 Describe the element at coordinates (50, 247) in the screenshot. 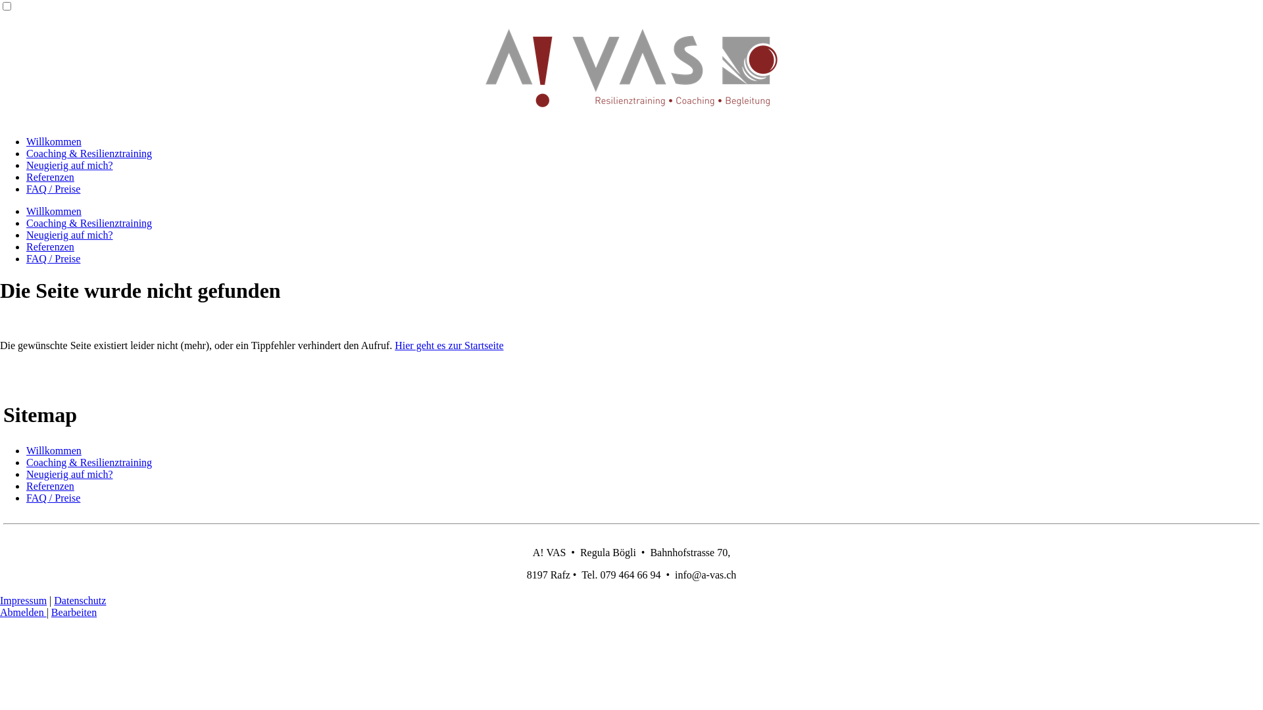

I see `Referenzen` at that location.